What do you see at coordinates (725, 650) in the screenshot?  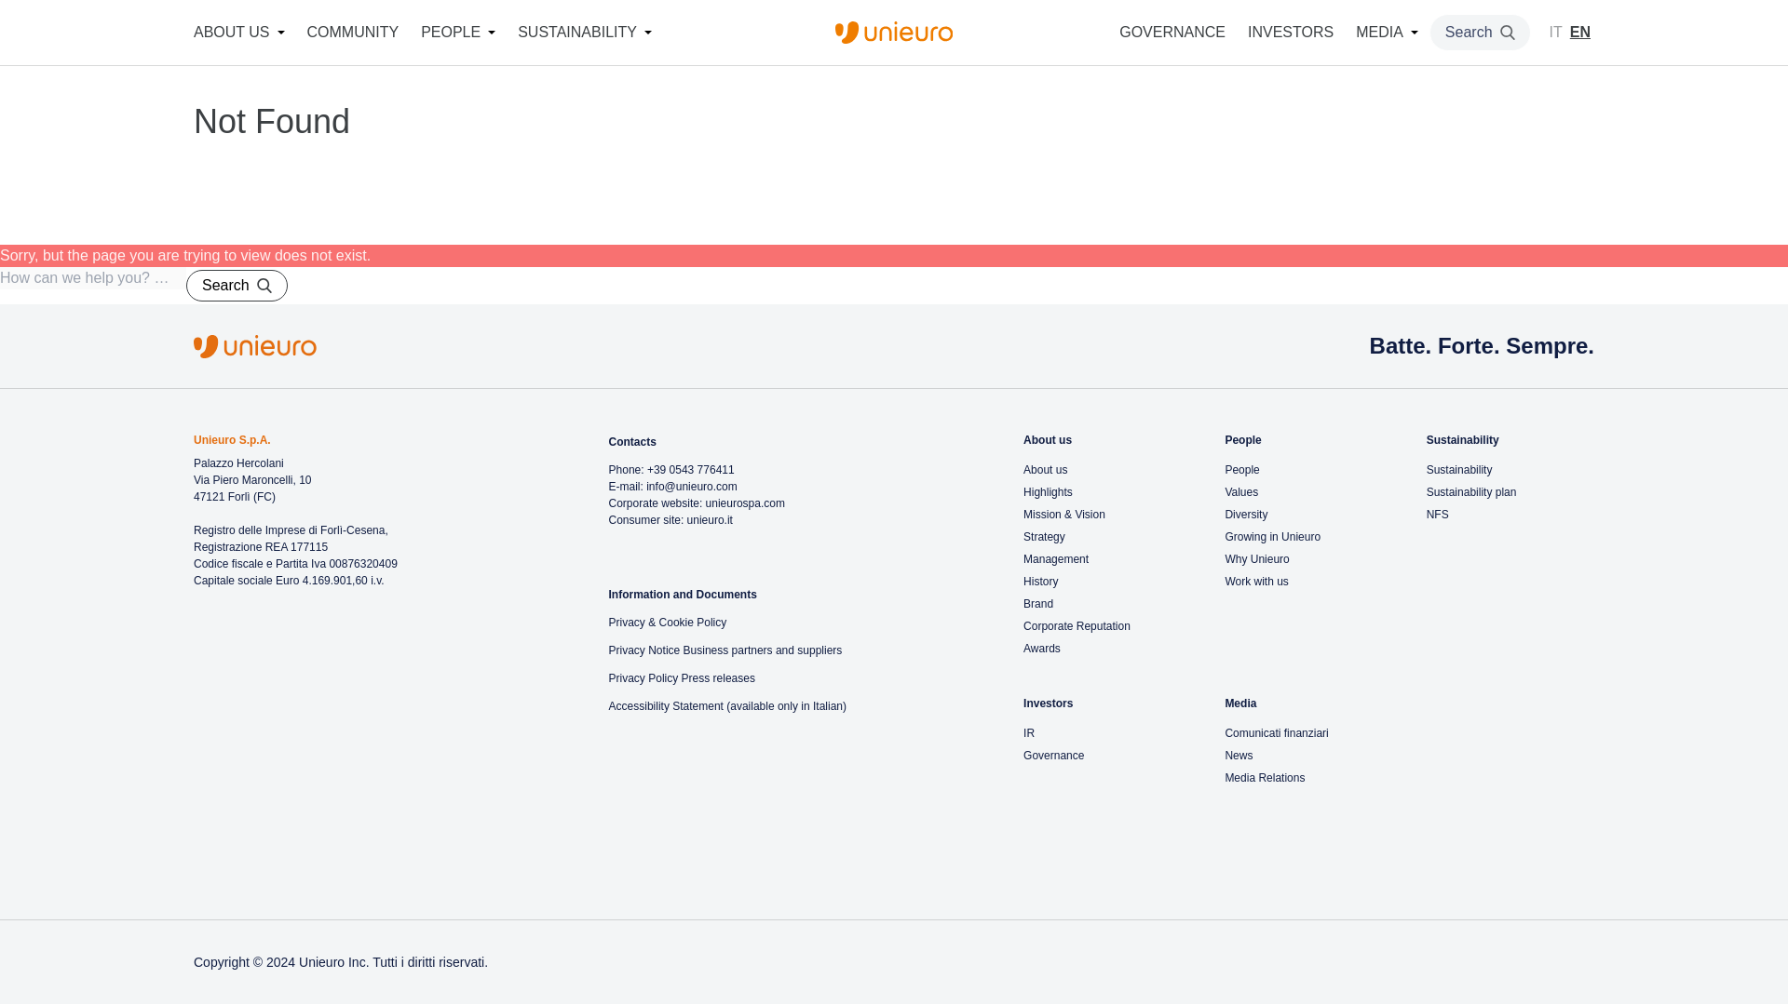 I see `Privacy Notice Business partners and suppliers` at bounding box center [725, 650].